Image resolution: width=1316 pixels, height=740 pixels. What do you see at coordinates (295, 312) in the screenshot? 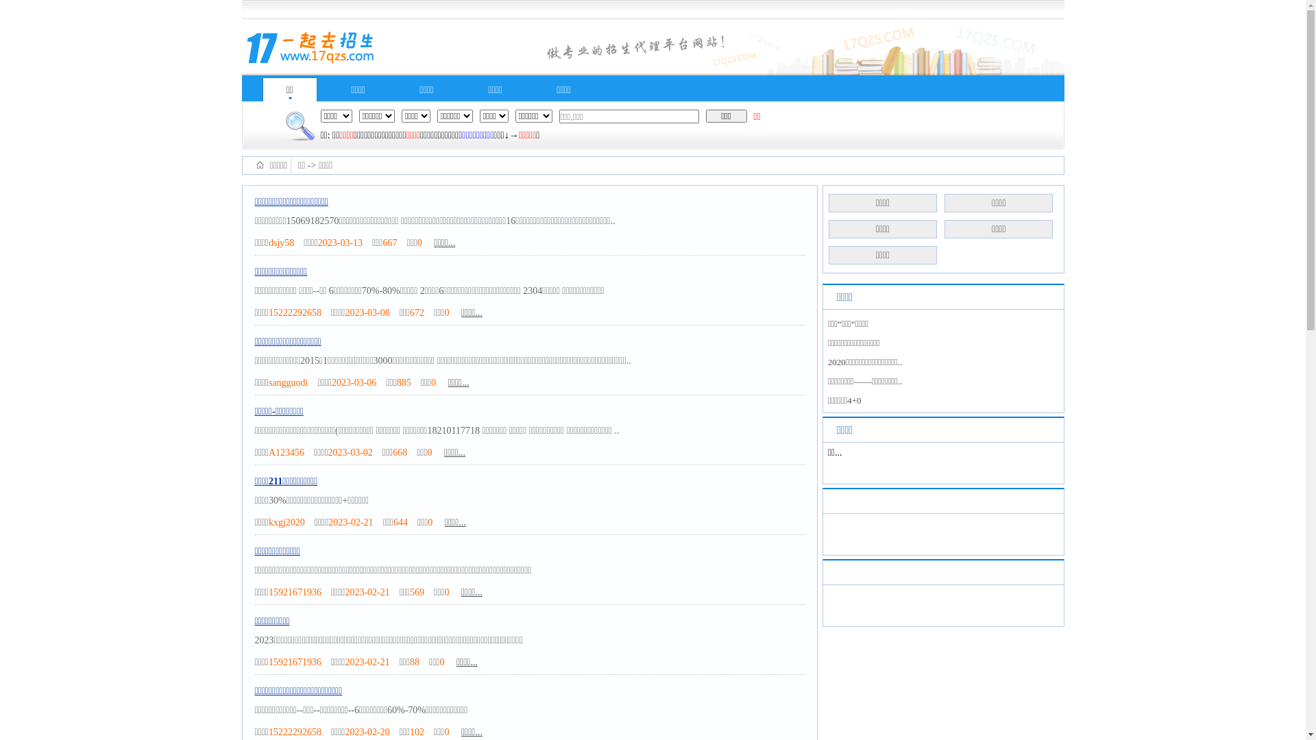
I see `15222292658` at bounding box center [295, 312].